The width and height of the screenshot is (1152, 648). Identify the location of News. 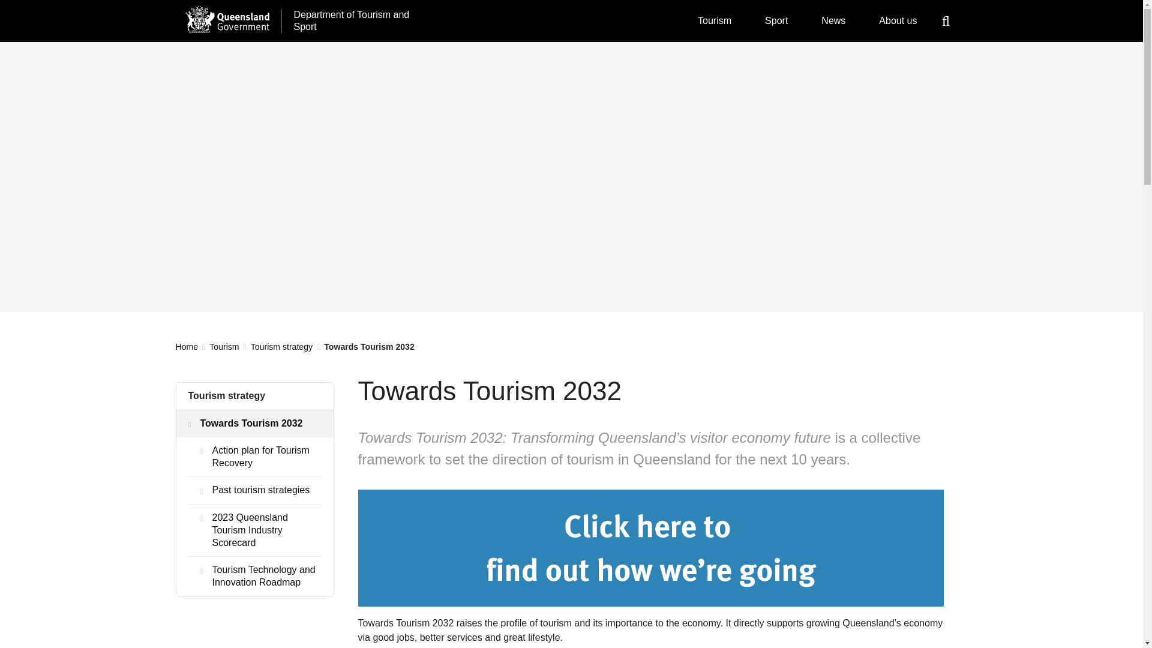
(833, 21).